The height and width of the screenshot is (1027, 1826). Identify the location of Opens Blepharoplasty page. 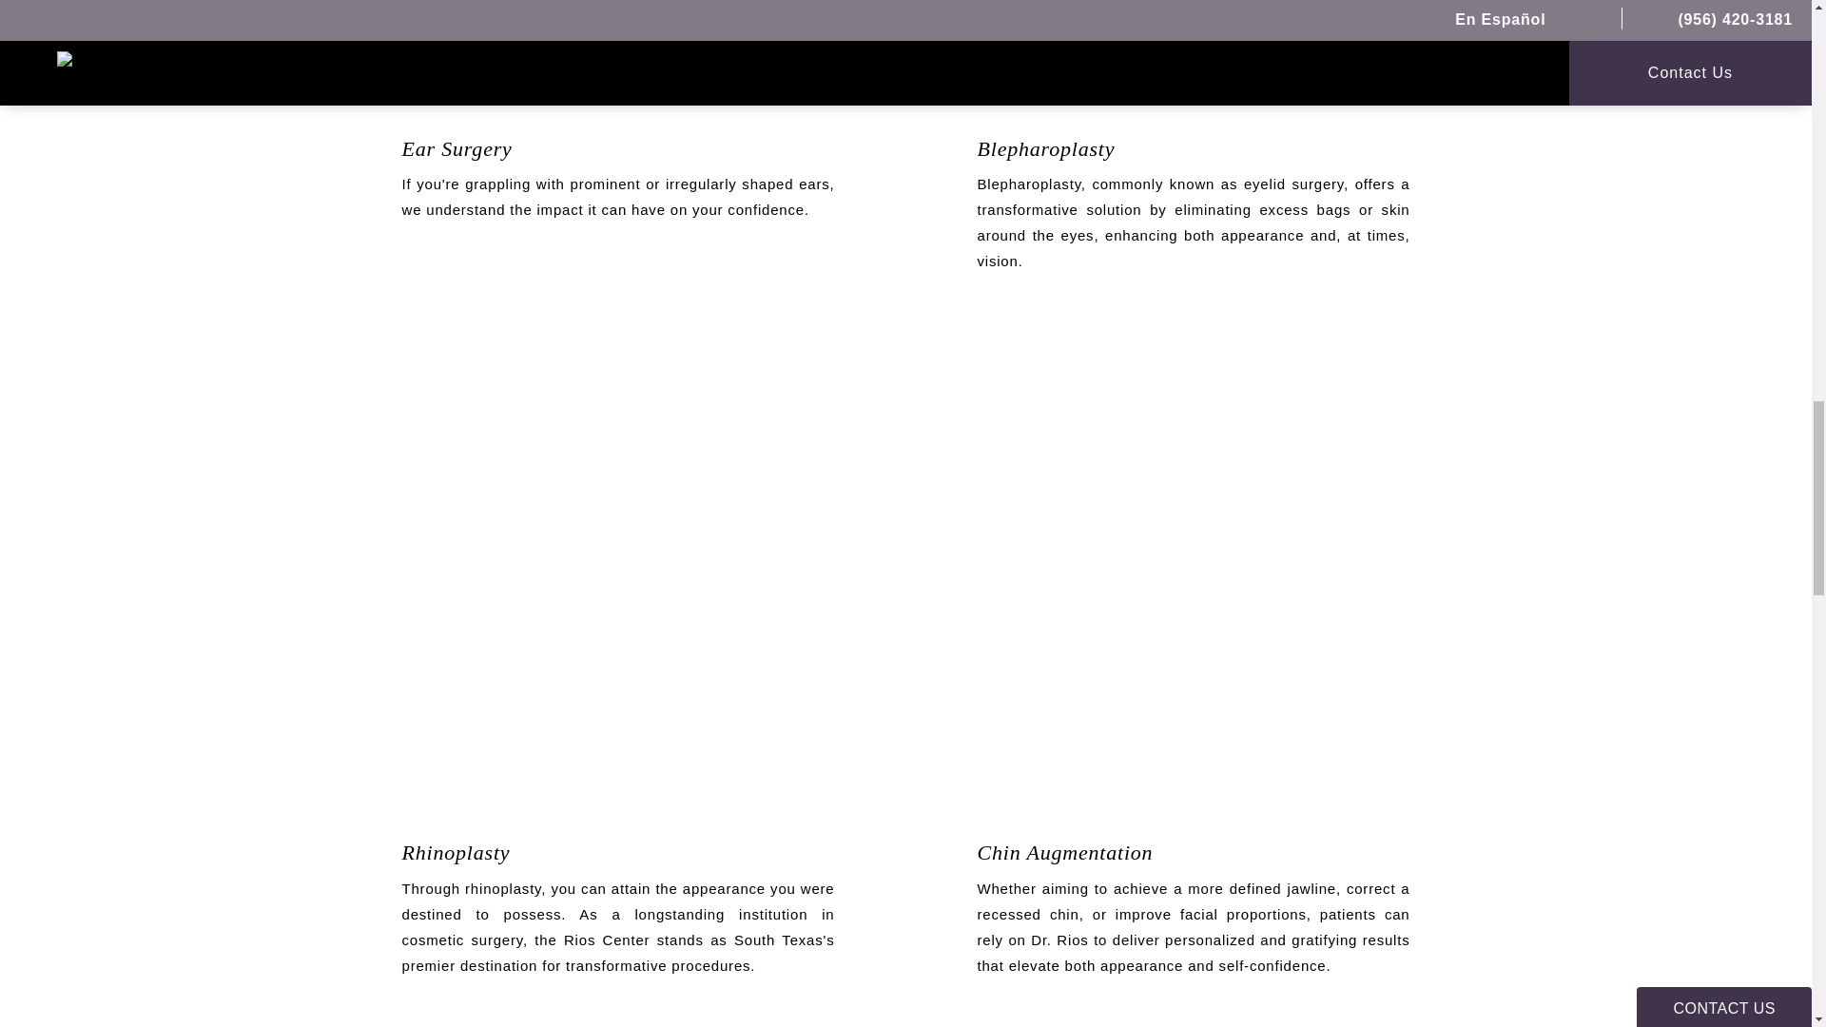
(1193, 46).